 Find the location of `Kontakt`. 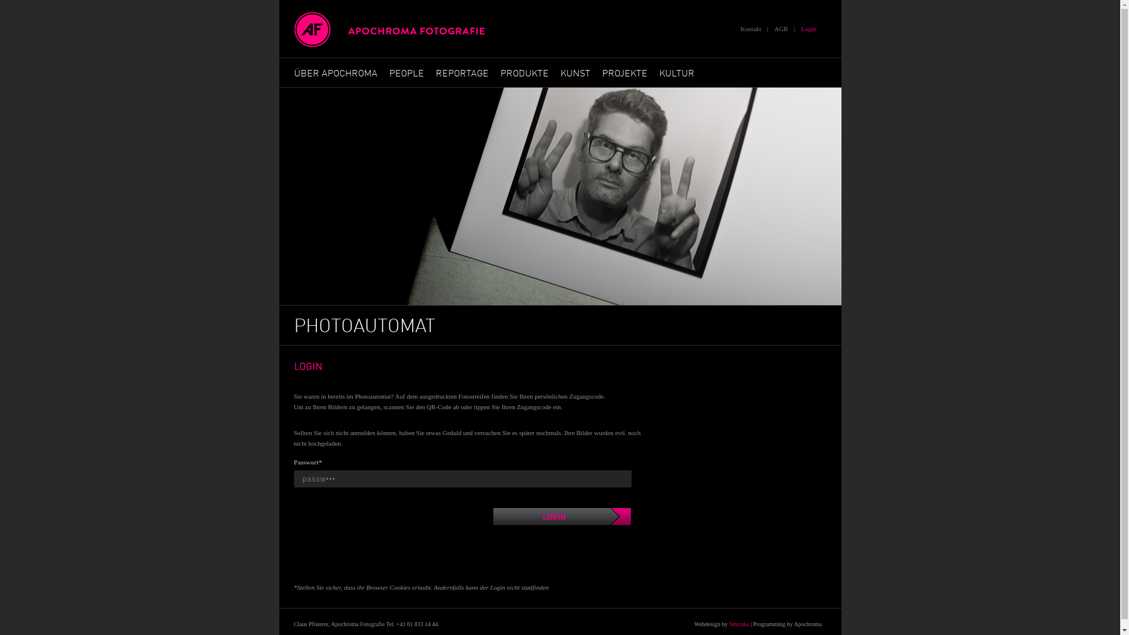

Kontakt is located at coordinates (750, 29).